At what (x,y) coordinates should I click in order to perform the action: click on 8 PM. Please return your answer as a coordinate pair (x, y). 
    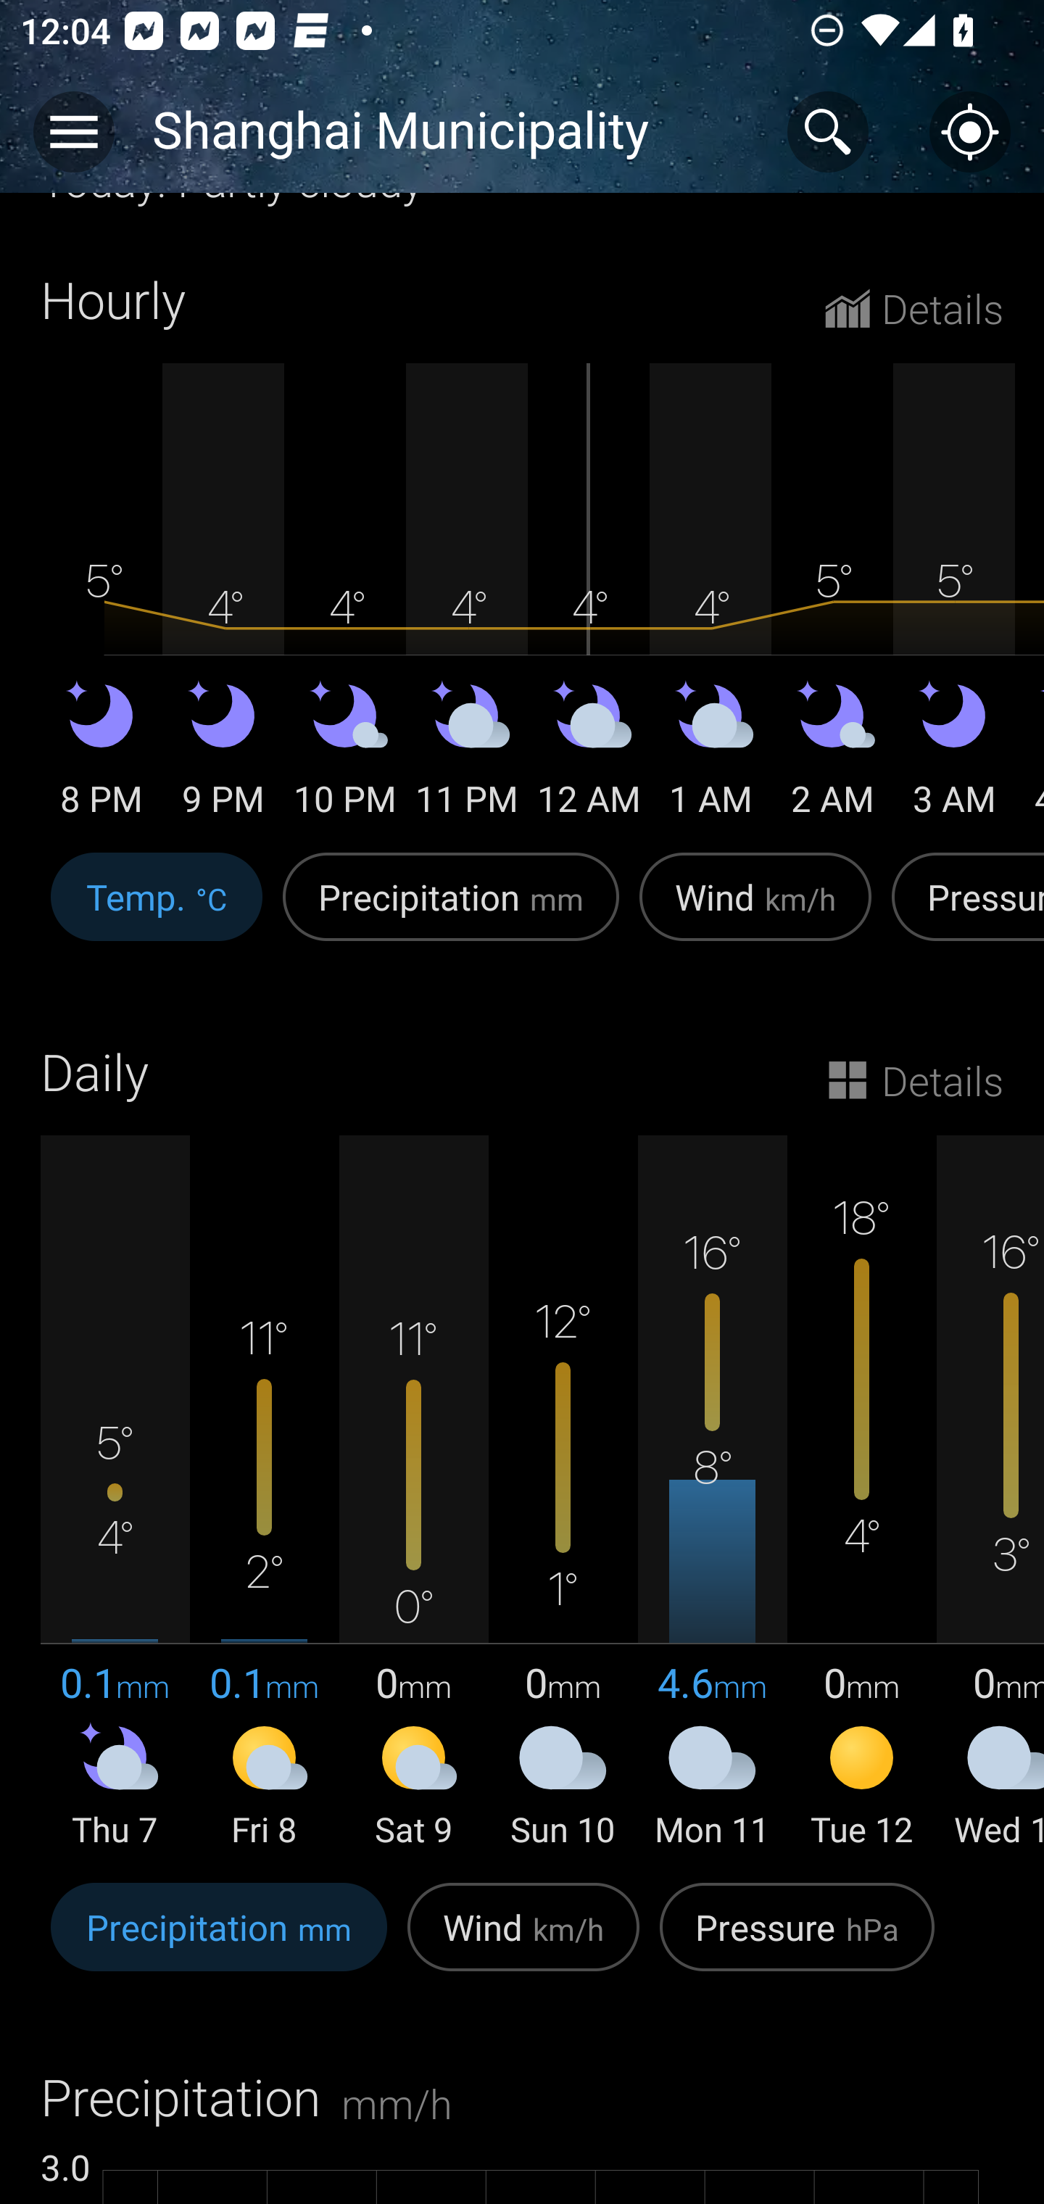
    Looking at the image, I should click on (101, 755).